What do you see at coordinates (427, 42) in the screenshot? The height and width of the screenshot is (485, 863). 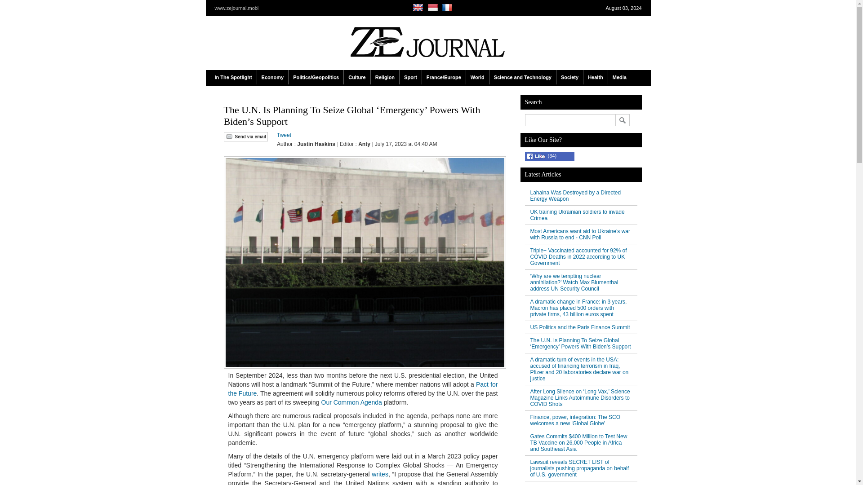 I see `ZEjournal.mobi` at bounding box center [427, 42].